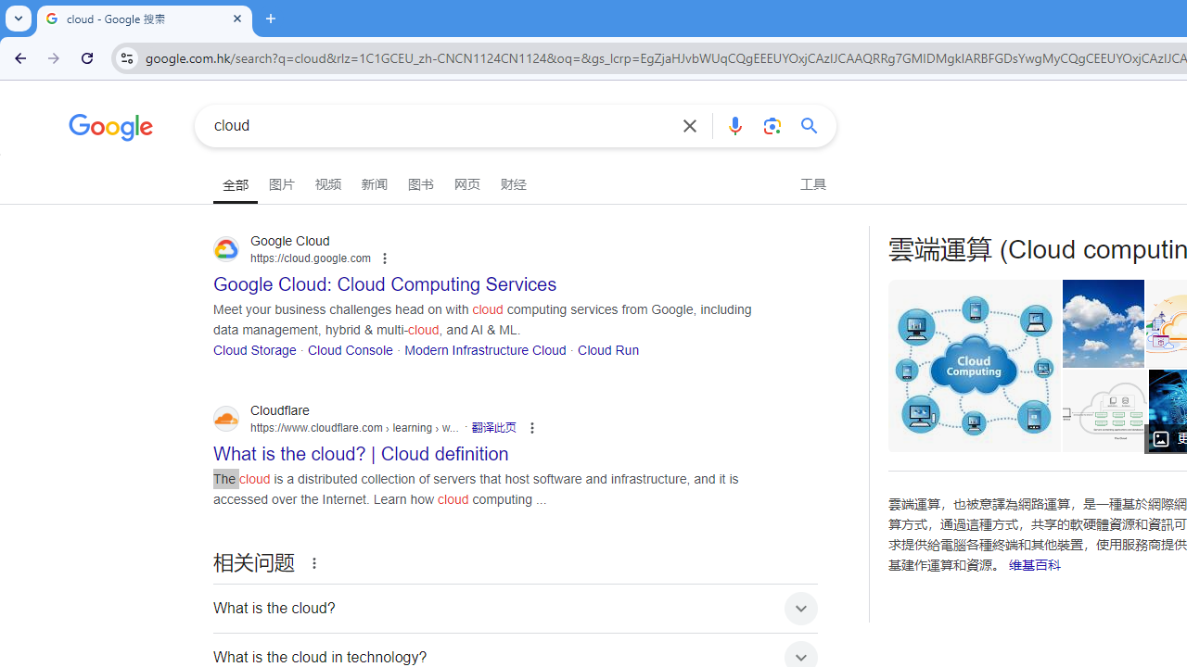 The width and height of the screenshot is (1187, 667). What do you see at coordinates (1104, 410) in the screenshot?
I see `What is the cloud? | Cloud definition | Cloudflare` at bounding box center [1104, 410].